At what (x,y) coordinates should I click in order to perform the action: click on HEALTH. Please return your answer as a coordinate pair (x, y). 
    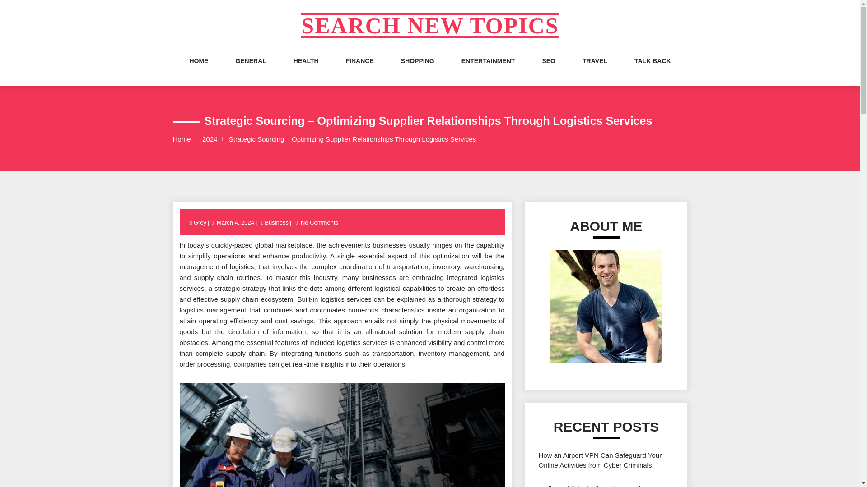
    Looking at the image, I should click on (306, 69).